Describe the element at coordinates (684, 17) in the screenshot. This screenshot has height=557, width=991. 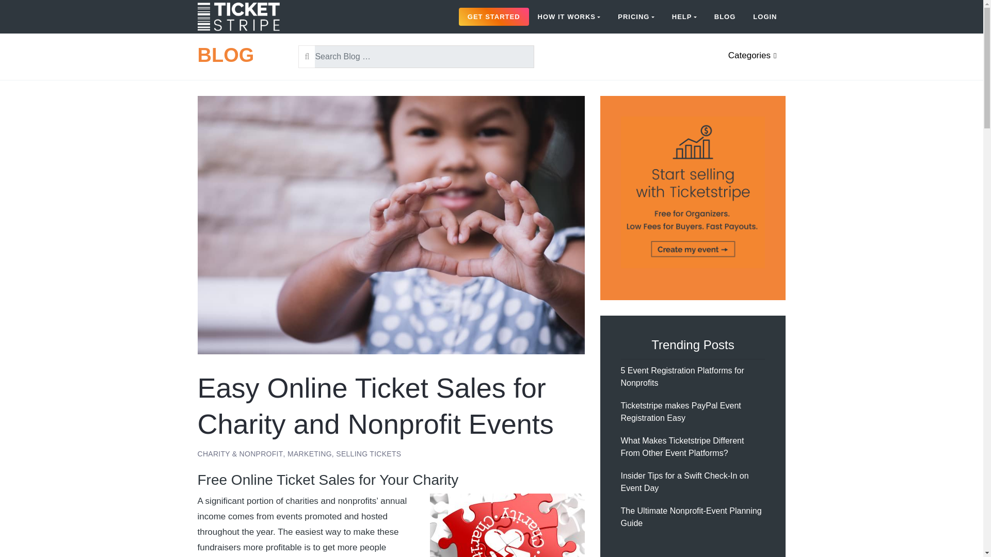
I see `Help` at that location.